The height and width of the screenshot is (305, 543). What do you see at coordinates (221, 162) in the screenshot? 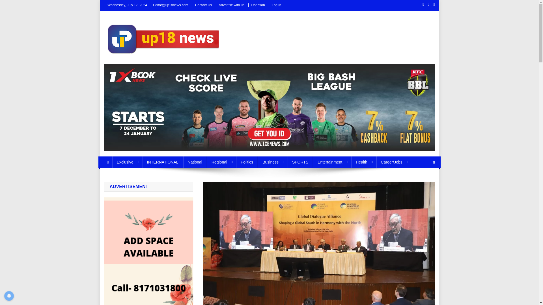
I see `Regional News` at bounding box center [221, 162].